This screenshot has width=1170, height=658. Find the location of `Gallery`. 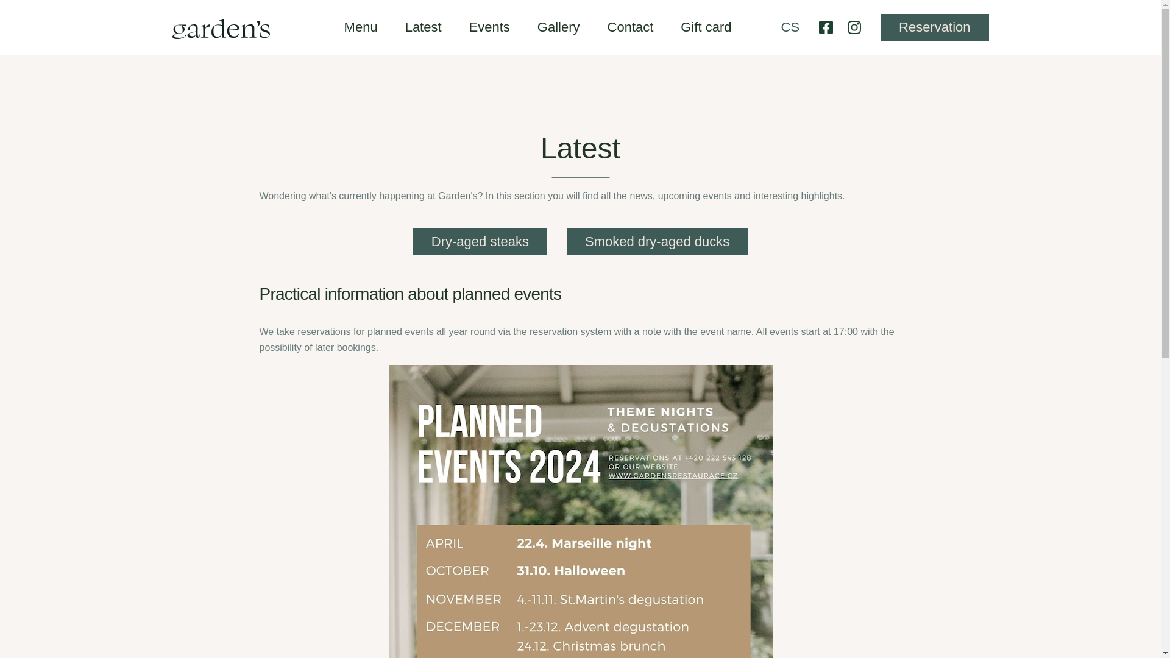

Gallery is located at coordinates (558, 27).